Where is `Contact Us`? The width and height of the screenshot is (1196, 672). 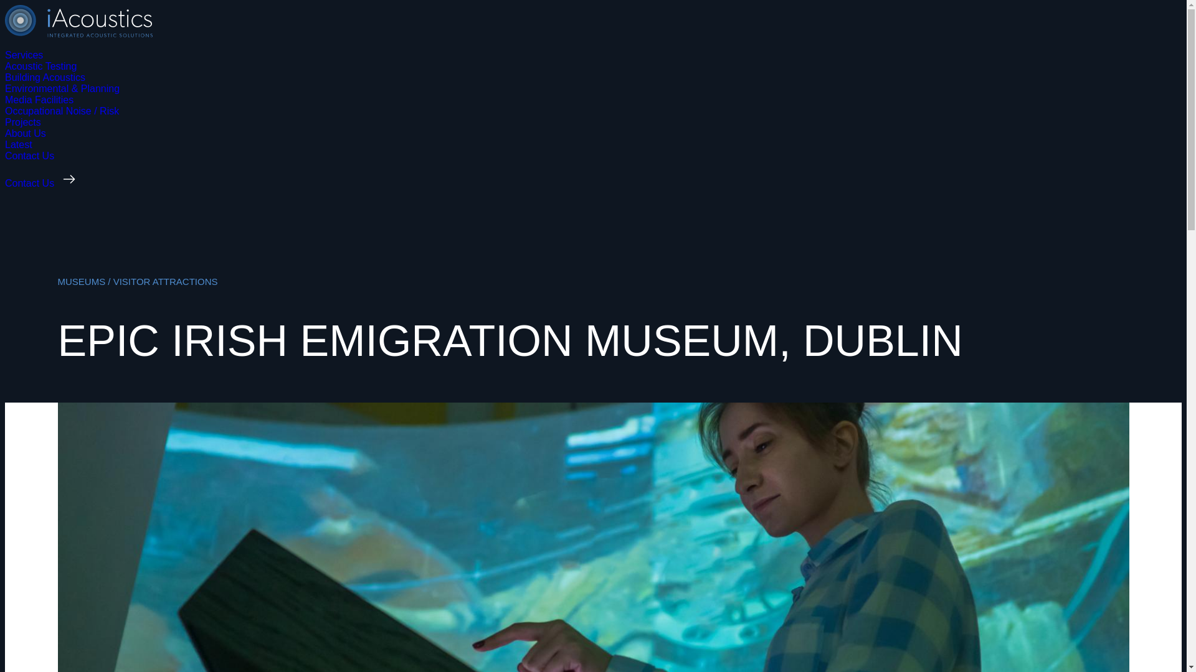 Contact Us is located at coordinates (46, 183).